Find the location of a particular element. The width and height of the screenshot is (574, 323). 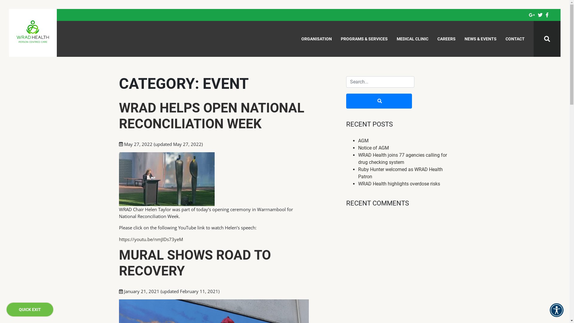

QUICK EXIT is located at coordinates (30, 309).